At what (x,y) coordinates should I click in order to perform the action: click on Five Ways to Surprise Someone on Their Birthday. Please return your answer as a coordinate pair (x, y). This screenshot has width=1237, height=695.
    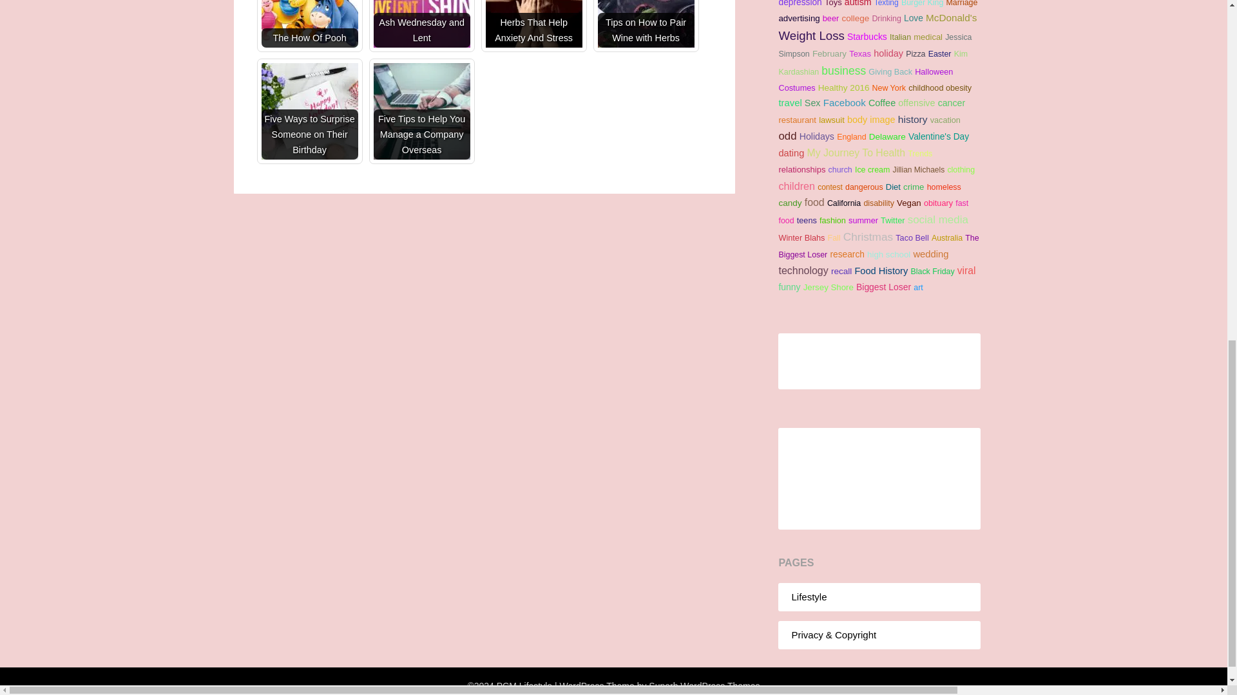
    Looking at the image, I should click on (309, 111).